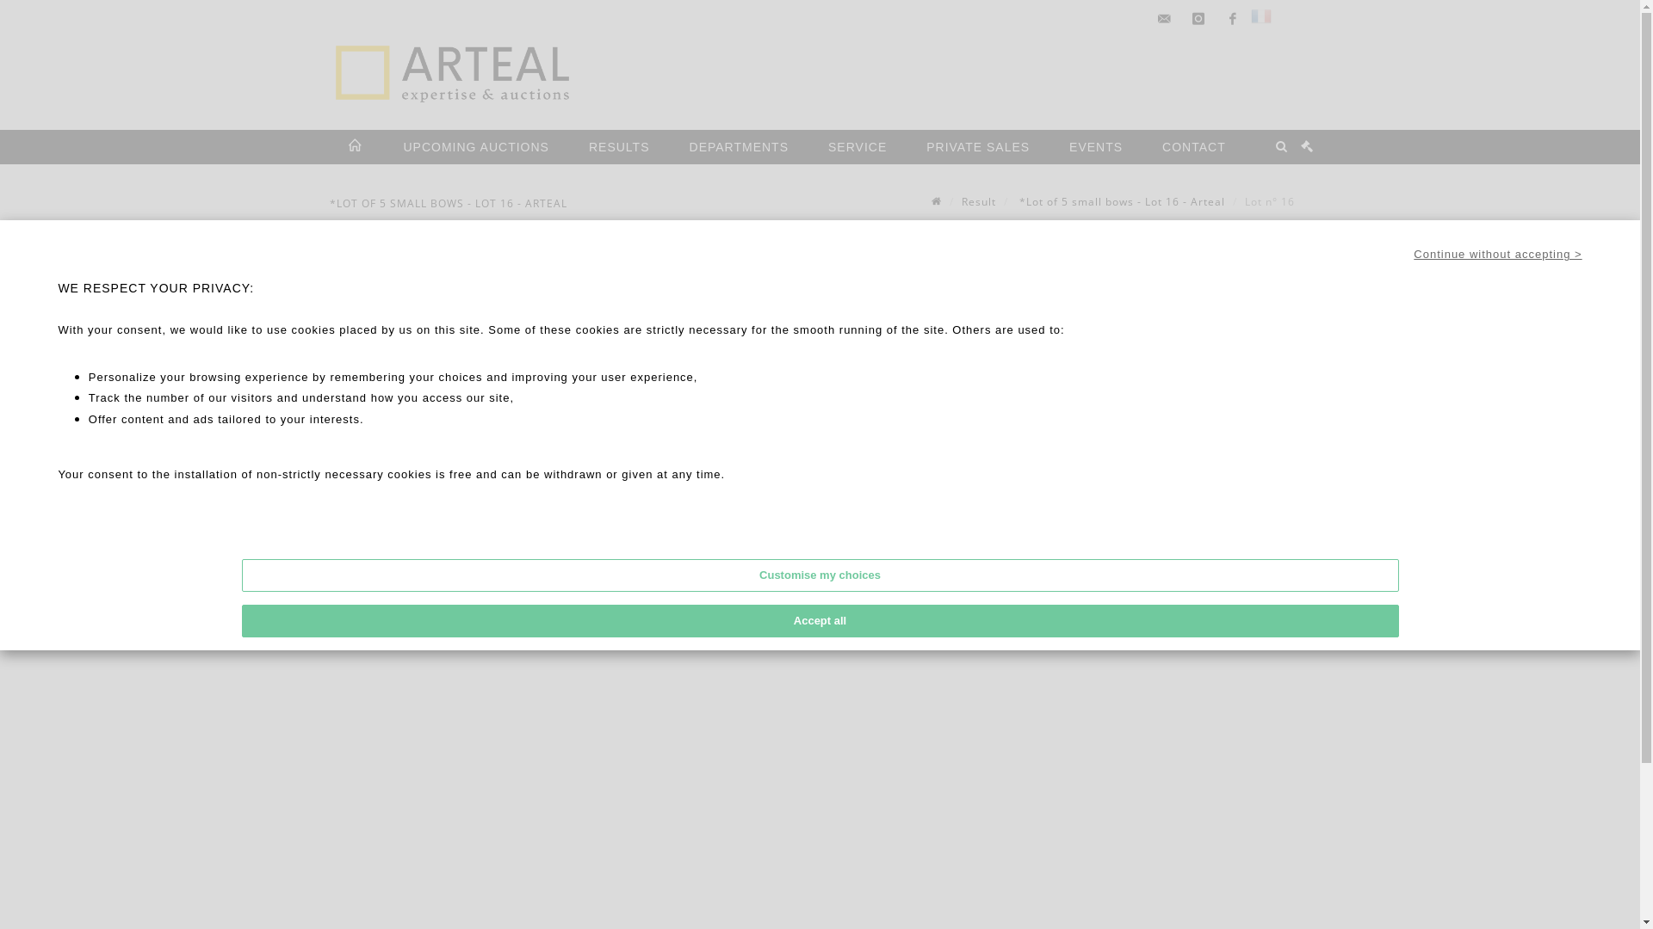 This screenshot has width=1653, height=929. Describe the element at coordinates (341, 336) in the screenshot. I see `Go home` at that location.